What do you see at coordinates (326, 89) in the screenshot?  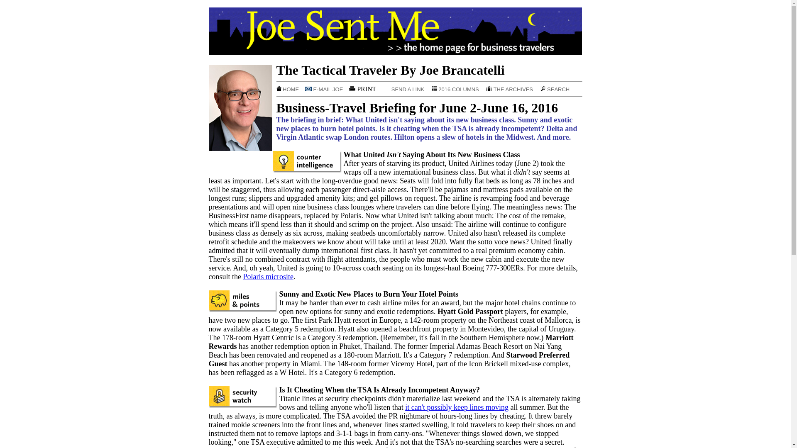 I see `E-MAIL JOE   ` at bounding box center [326, 89].